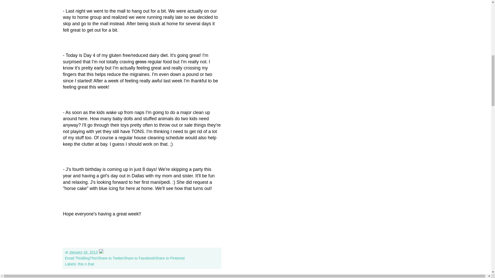 This screenshot has width=495, height=278. Describe the element at coordinates (73, 258) in the screenshot. I see `Email This` at that location.